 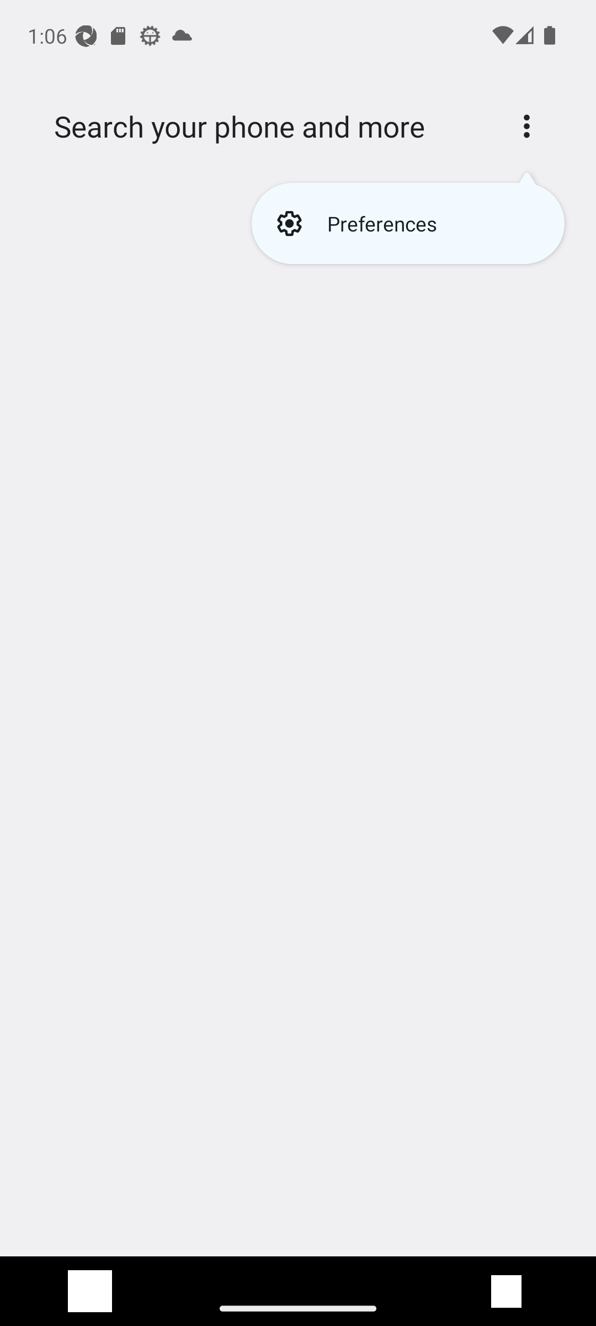 What do you see at coordinates (407, 223) in the screenshot?
I see `Preferences` at bounding box center [407, 223].